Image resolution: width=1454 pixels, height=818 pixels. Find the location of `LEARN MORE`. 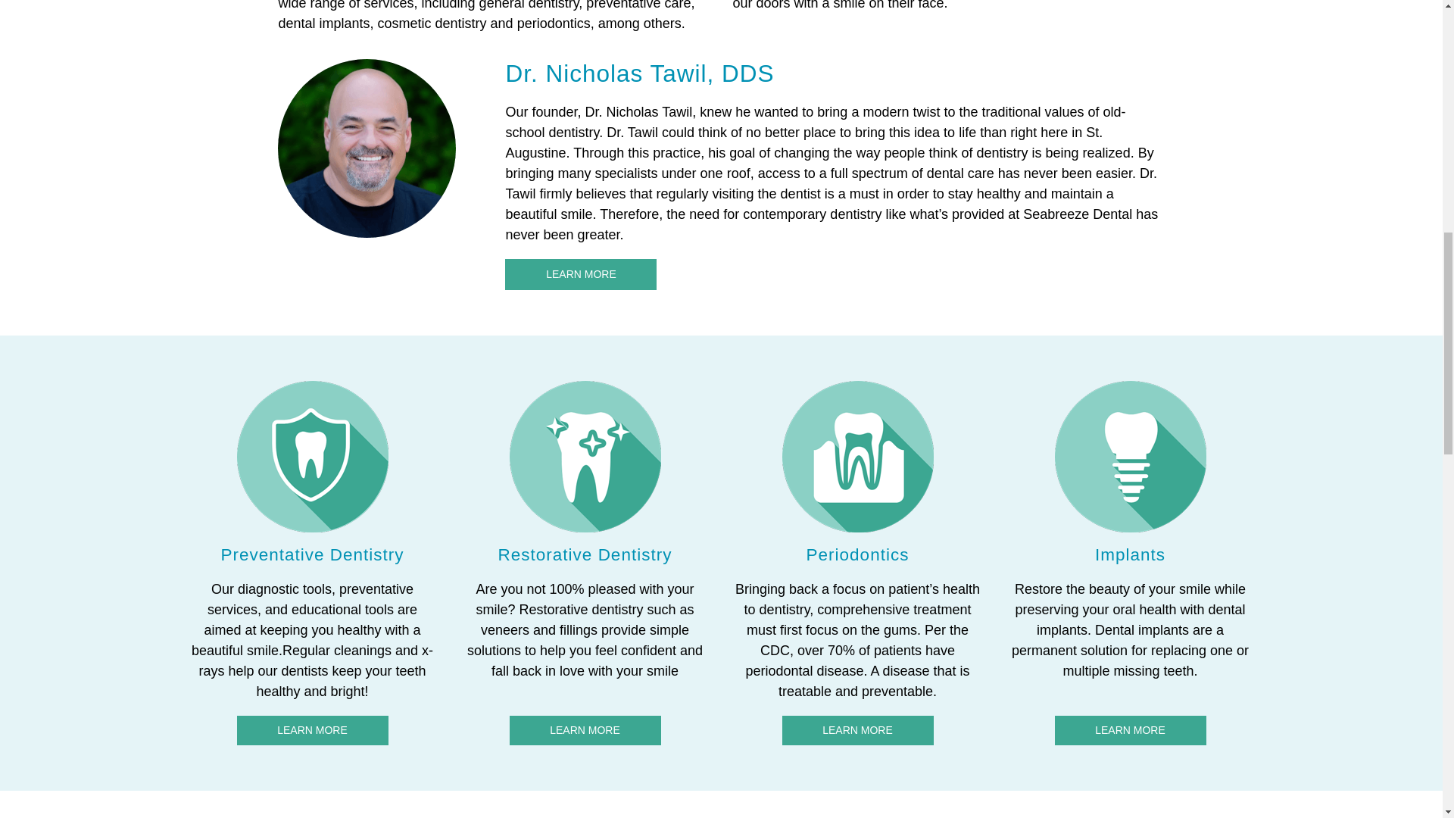

LEARN MORE is located at coordinates (1130, 730).